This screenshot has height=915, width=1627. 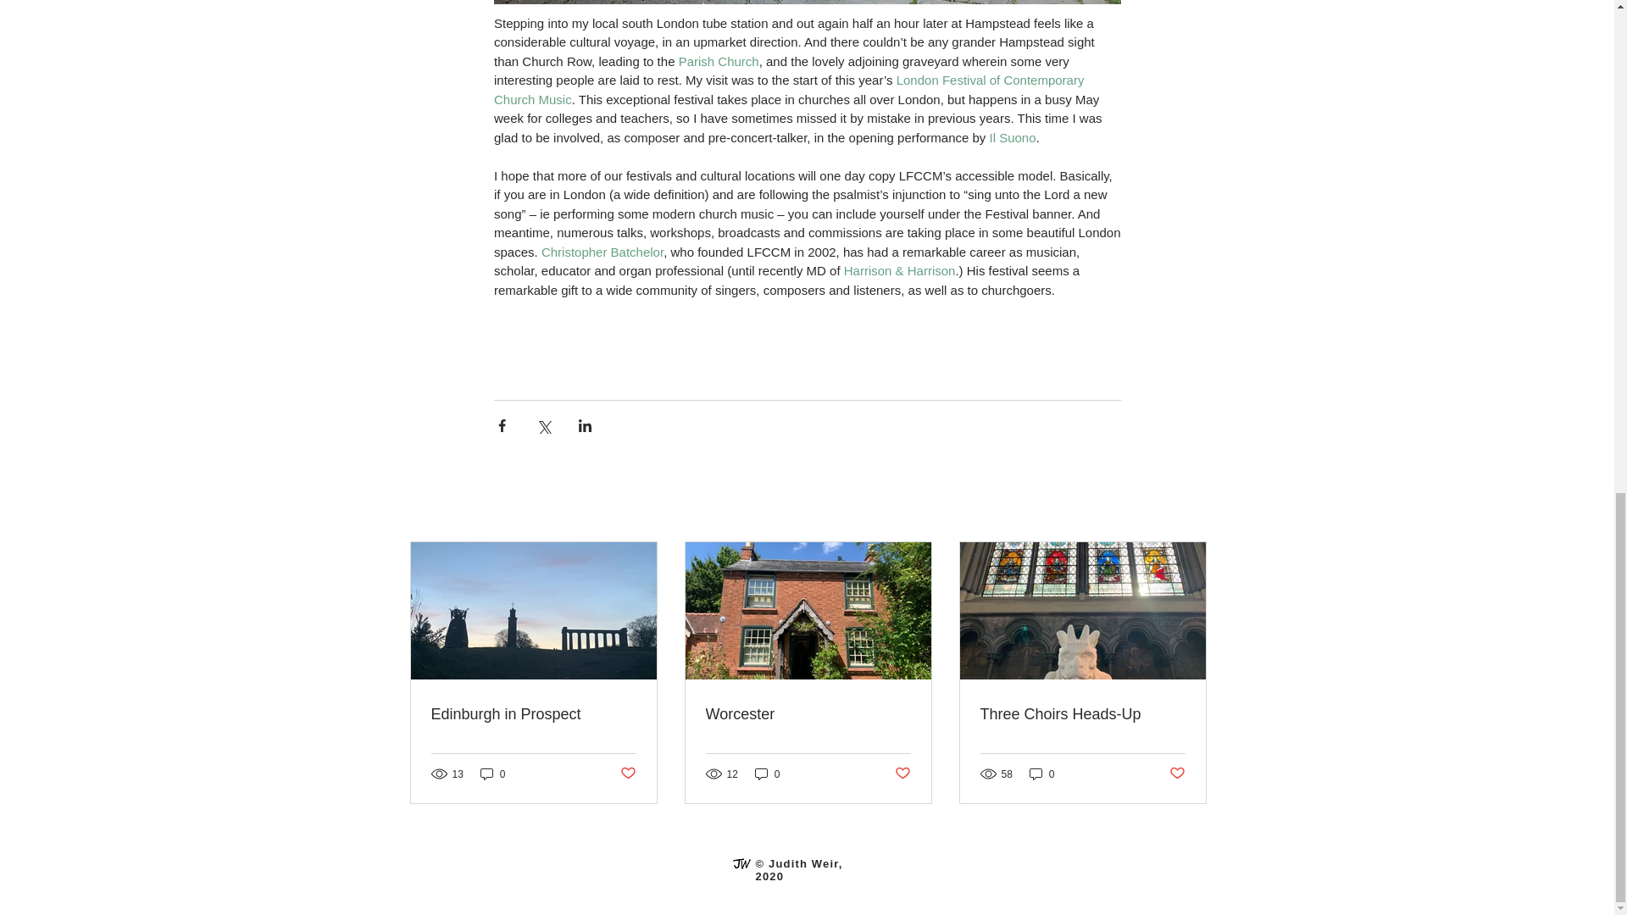 What do you see at coordinates (627, 774) in the screenshot?
I see `Post not marked as liked` at bounding box center [627, 774].